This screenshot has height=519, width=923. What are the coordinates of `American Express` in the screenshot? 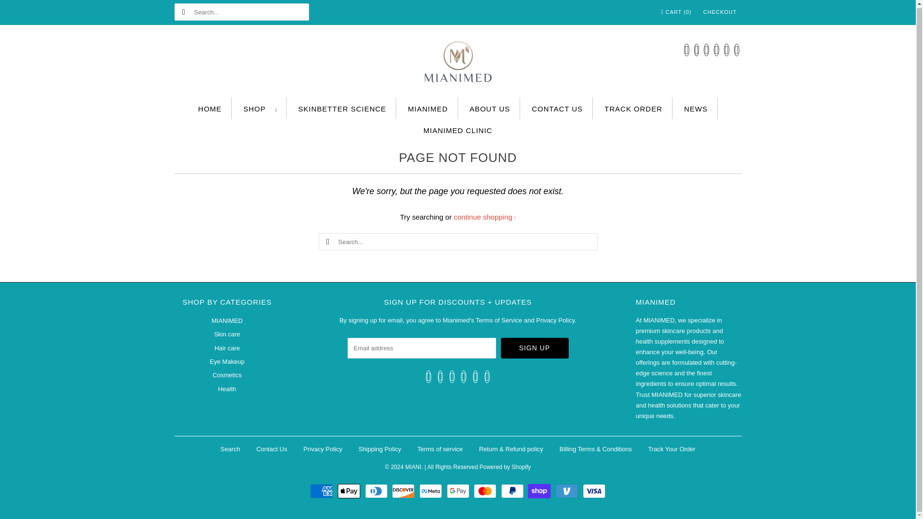 It's located at (323, 491).